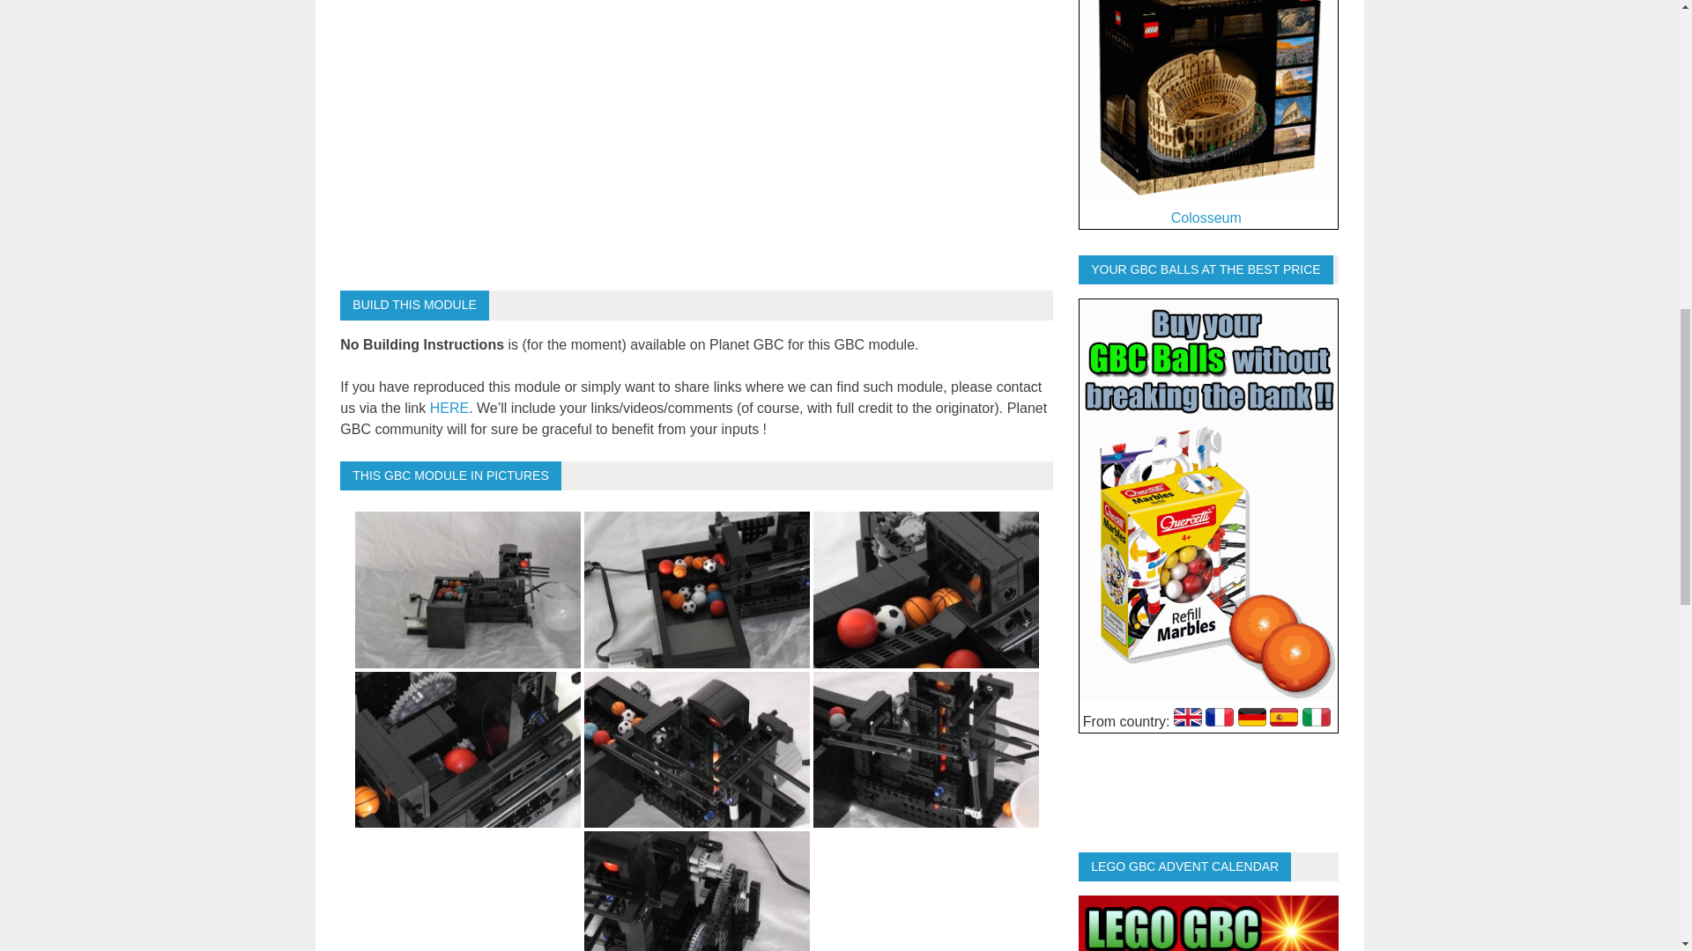 This screenshot has width=1692, height=951. Describe the element at coordinates (925, 748) in the screenshot. I see `LEGO GBC Ball Pump Type 2 40` at that location.